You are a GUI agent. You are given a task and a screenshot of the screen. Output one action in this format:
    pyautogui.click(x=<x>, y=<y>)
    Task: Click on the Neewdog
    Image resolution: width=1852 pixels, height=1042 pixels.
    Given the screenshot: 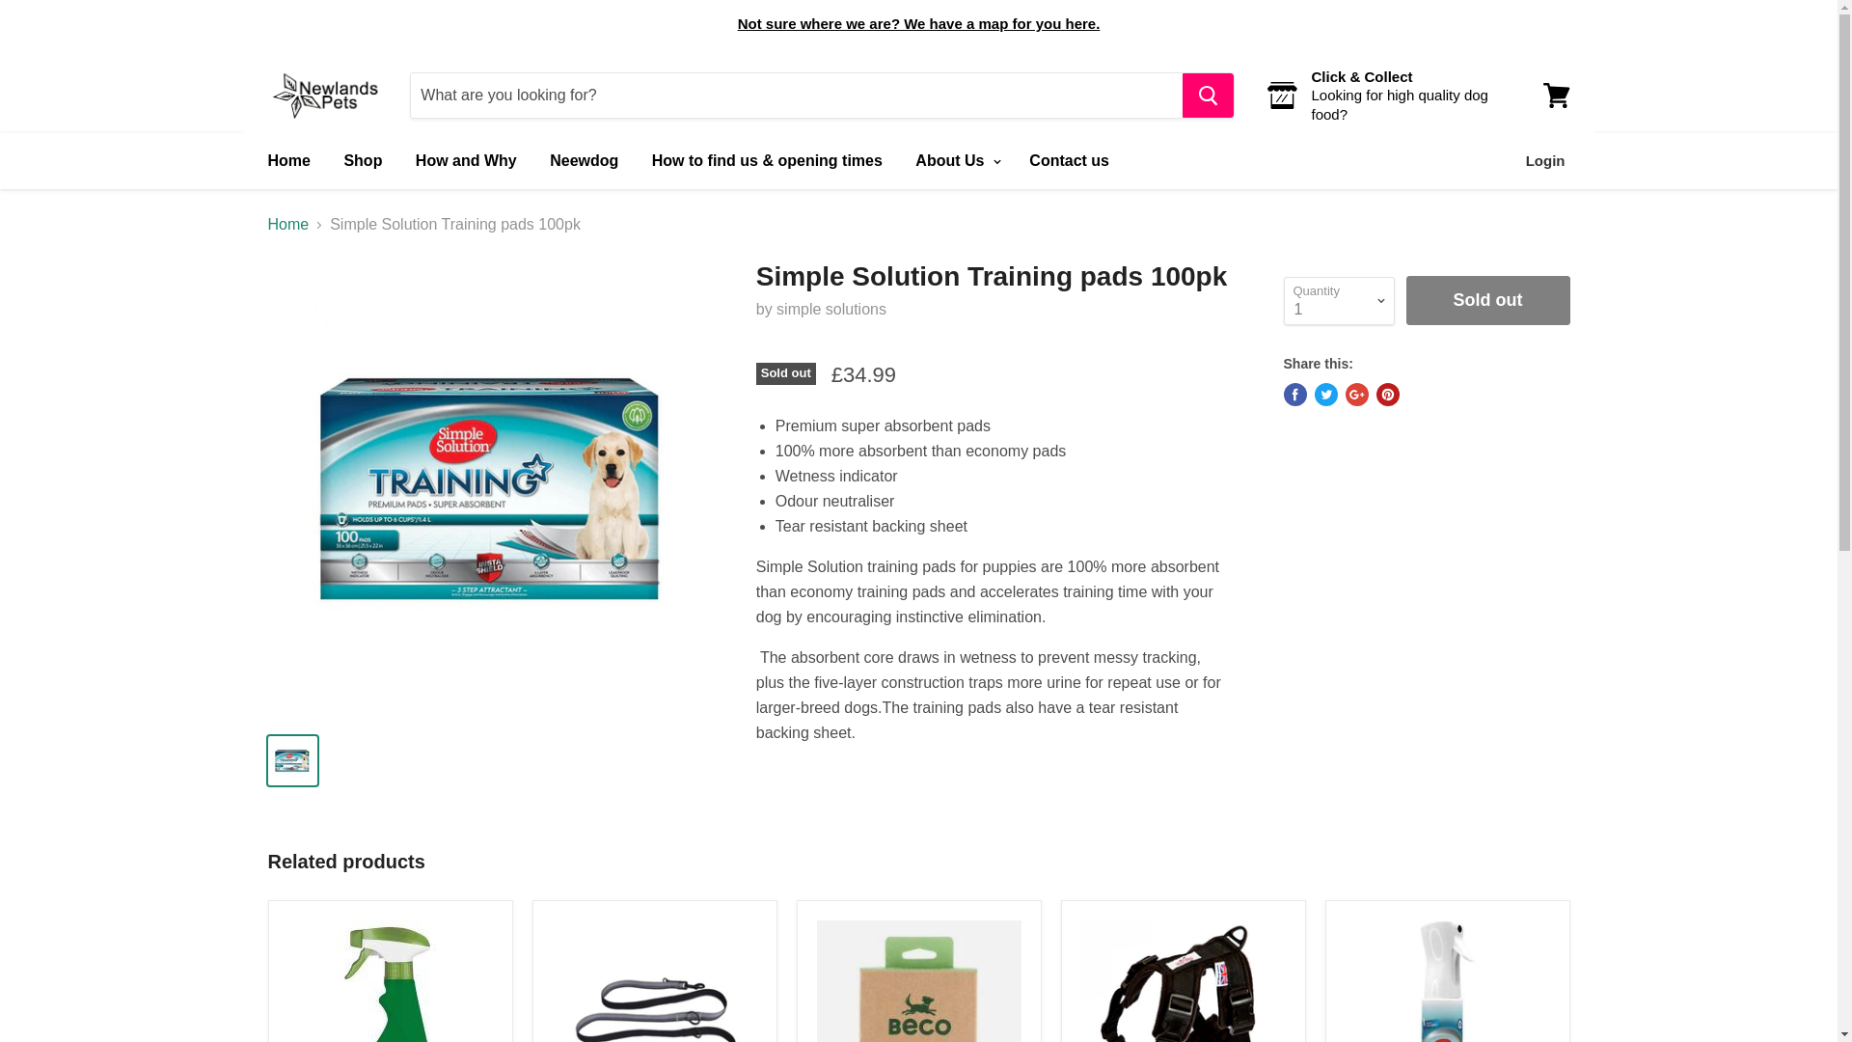 What is the action you would take?
    pyautogui.click(x=584, y=160)
    